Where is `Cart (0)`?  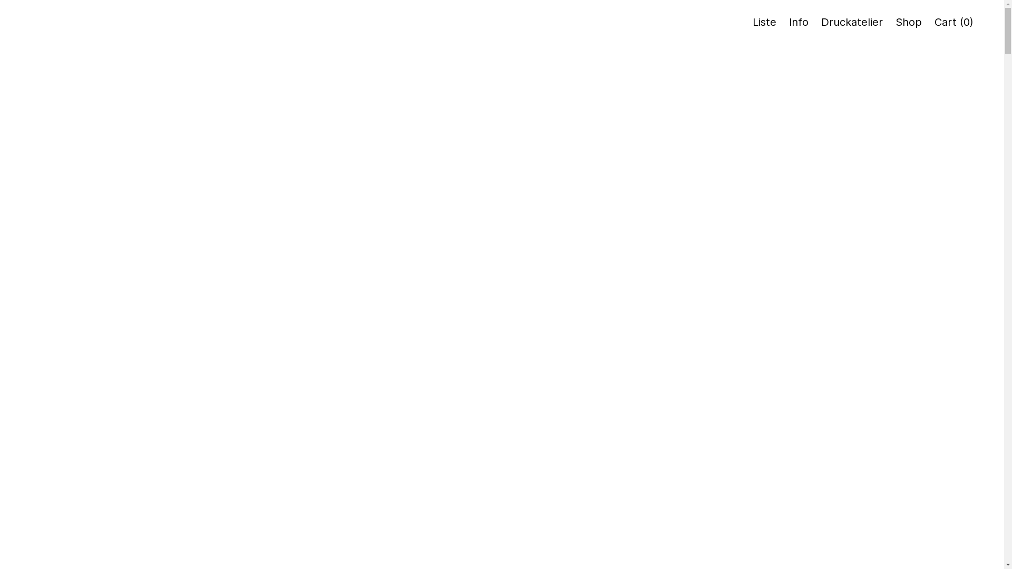 Cart (0) is located at coordinates (954, 22).